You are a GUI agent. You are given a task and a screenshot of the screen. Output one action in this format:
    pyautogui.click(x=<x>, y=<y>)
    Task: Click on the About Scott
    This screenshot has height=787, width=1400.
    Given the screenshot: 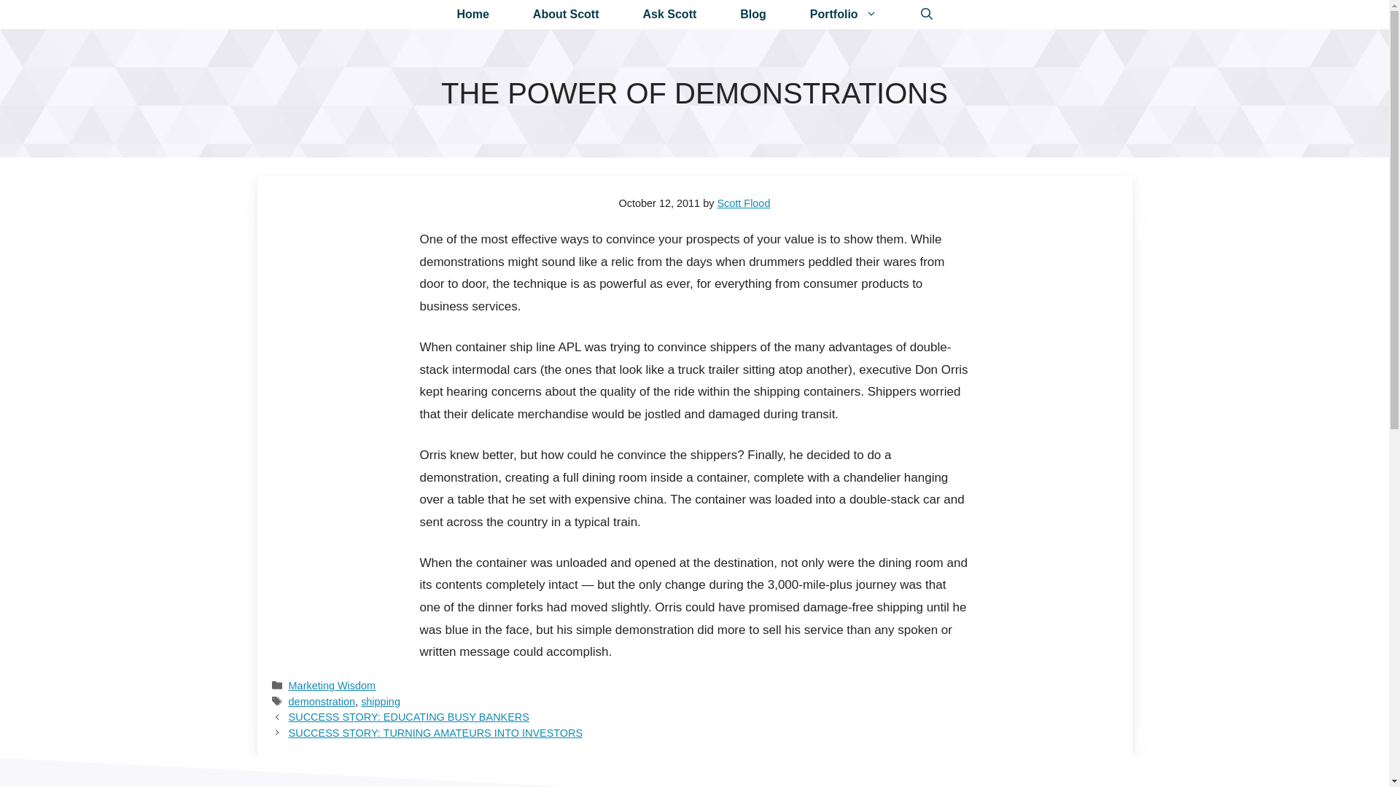 What is the action you would take?
    pyautogui.click(x=566, y=15)
    